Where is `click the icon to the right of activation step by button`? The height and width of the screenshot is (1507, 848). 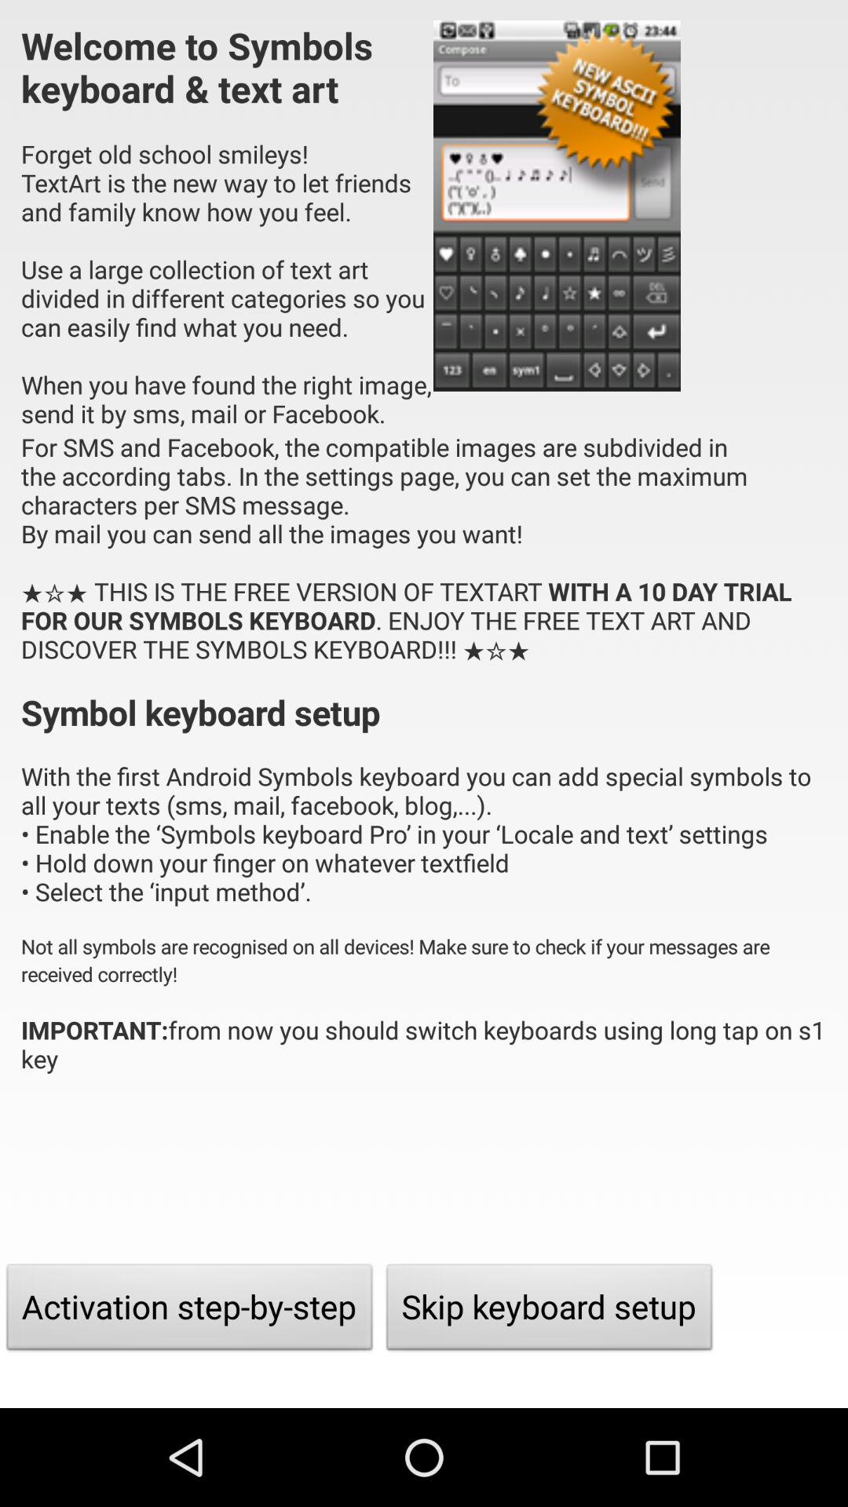
click the icon to the right of activation step by button is located at coordinates (550, 1311).